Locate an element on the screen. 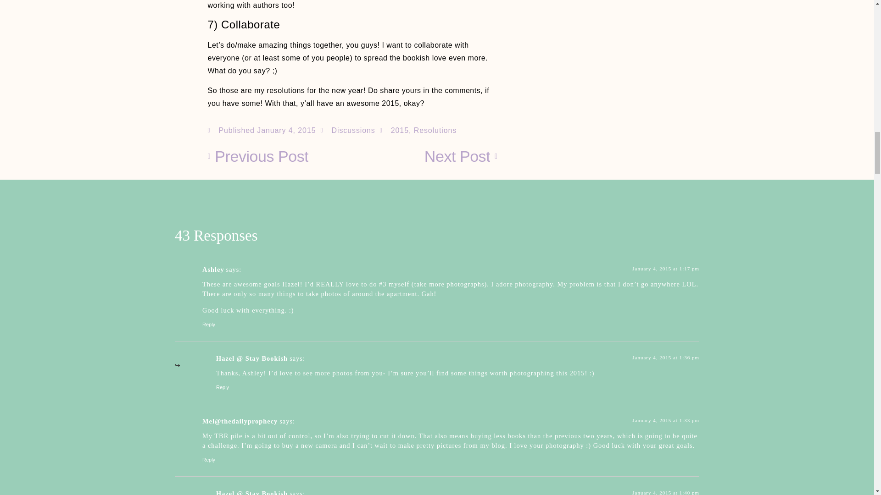 The height and width of the screenshot is (495, 881). Next Post is located at coordinates (425, 157).